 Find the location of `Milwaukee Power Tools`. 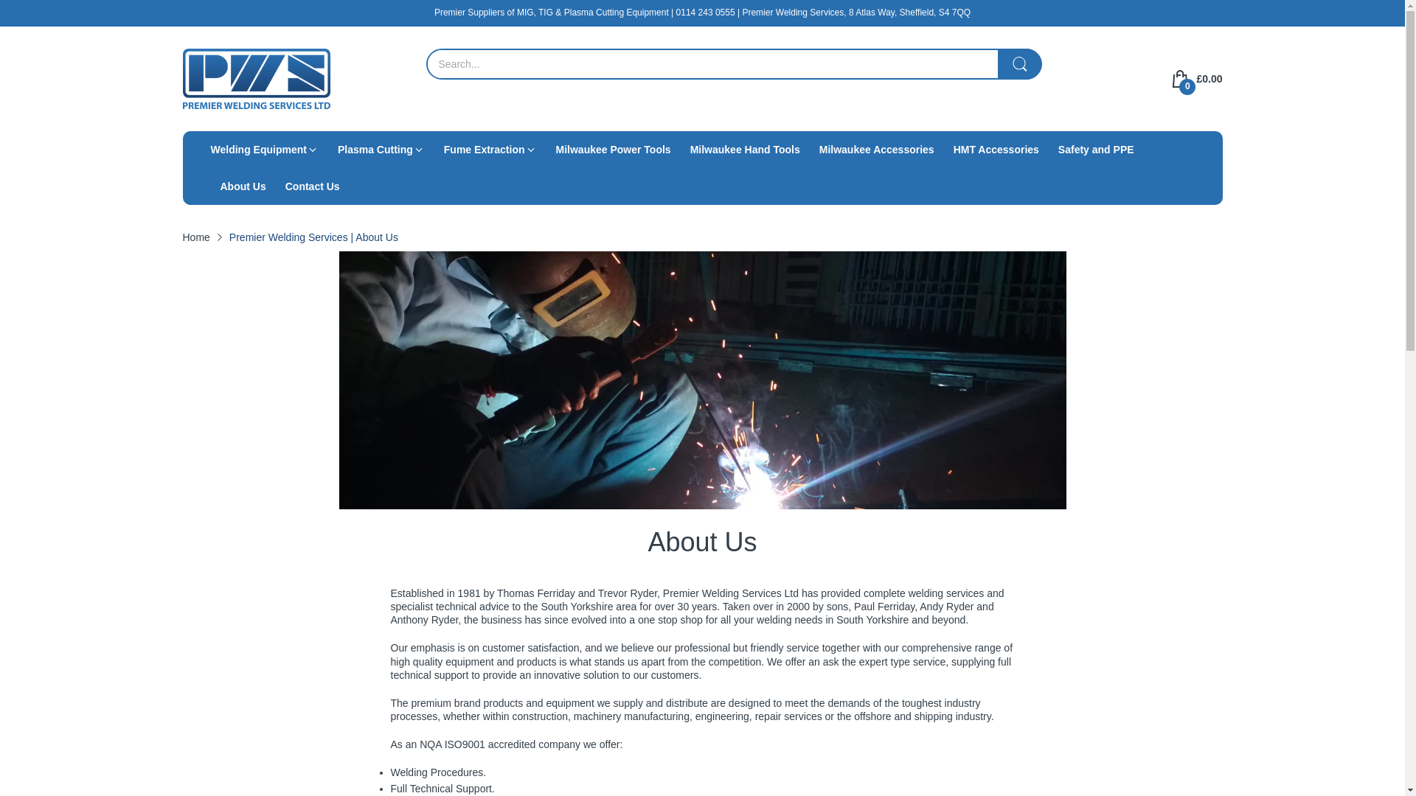

Milwaukee Power Tools is located at coordinates (614, 149).